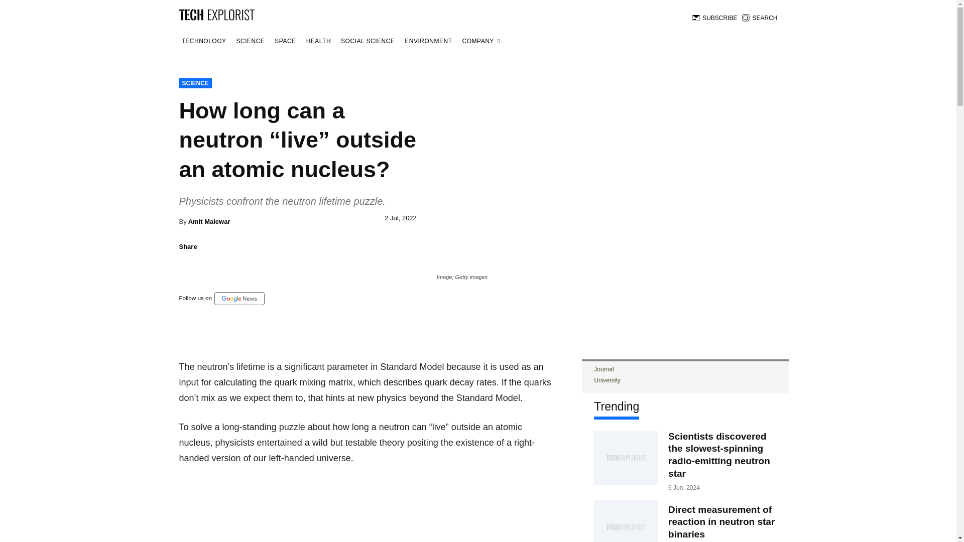 Image resolution: width=964 pixels, height=542 pixels. Describe the element at coordinates (285, 41) in the screenshot. I see `SPACE` at that location.